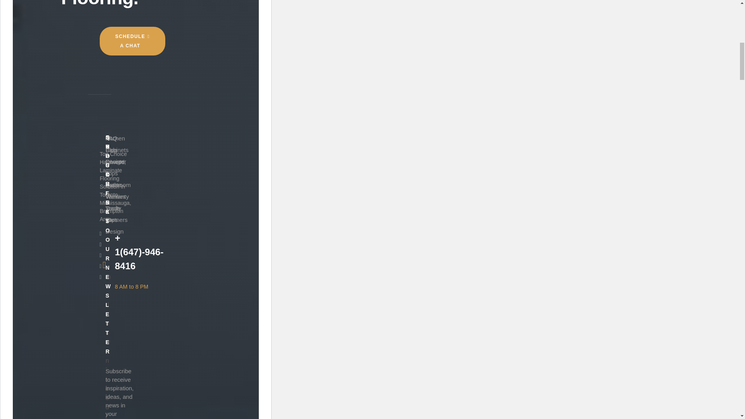  Describe the element at coordinates (218, 113) in the screenshot. I see `hardwood flooring guide` at that location.